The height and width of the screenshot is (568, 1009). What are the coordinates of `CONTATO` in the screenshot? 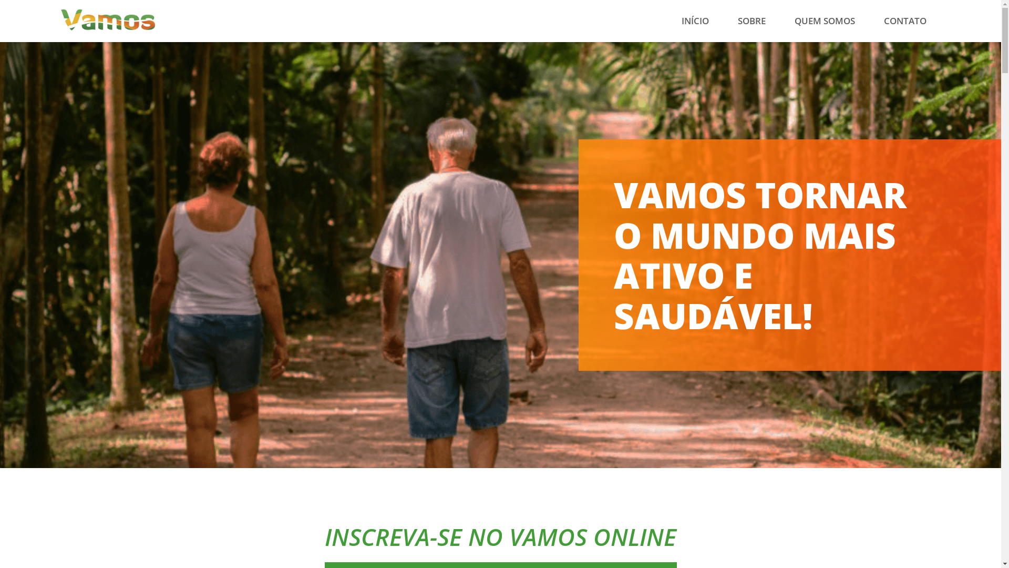 It's located at (905, 21).